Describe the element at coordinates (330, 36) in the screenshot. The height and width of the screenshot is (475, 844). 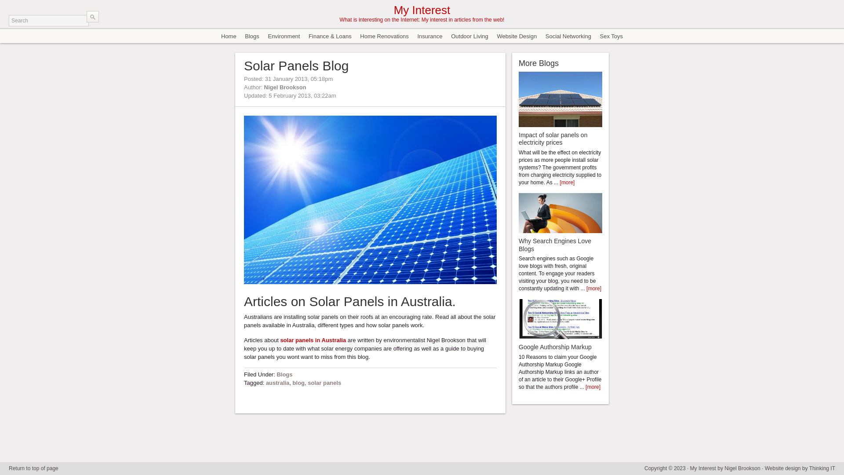
I see `Finance & Loans` at that location.